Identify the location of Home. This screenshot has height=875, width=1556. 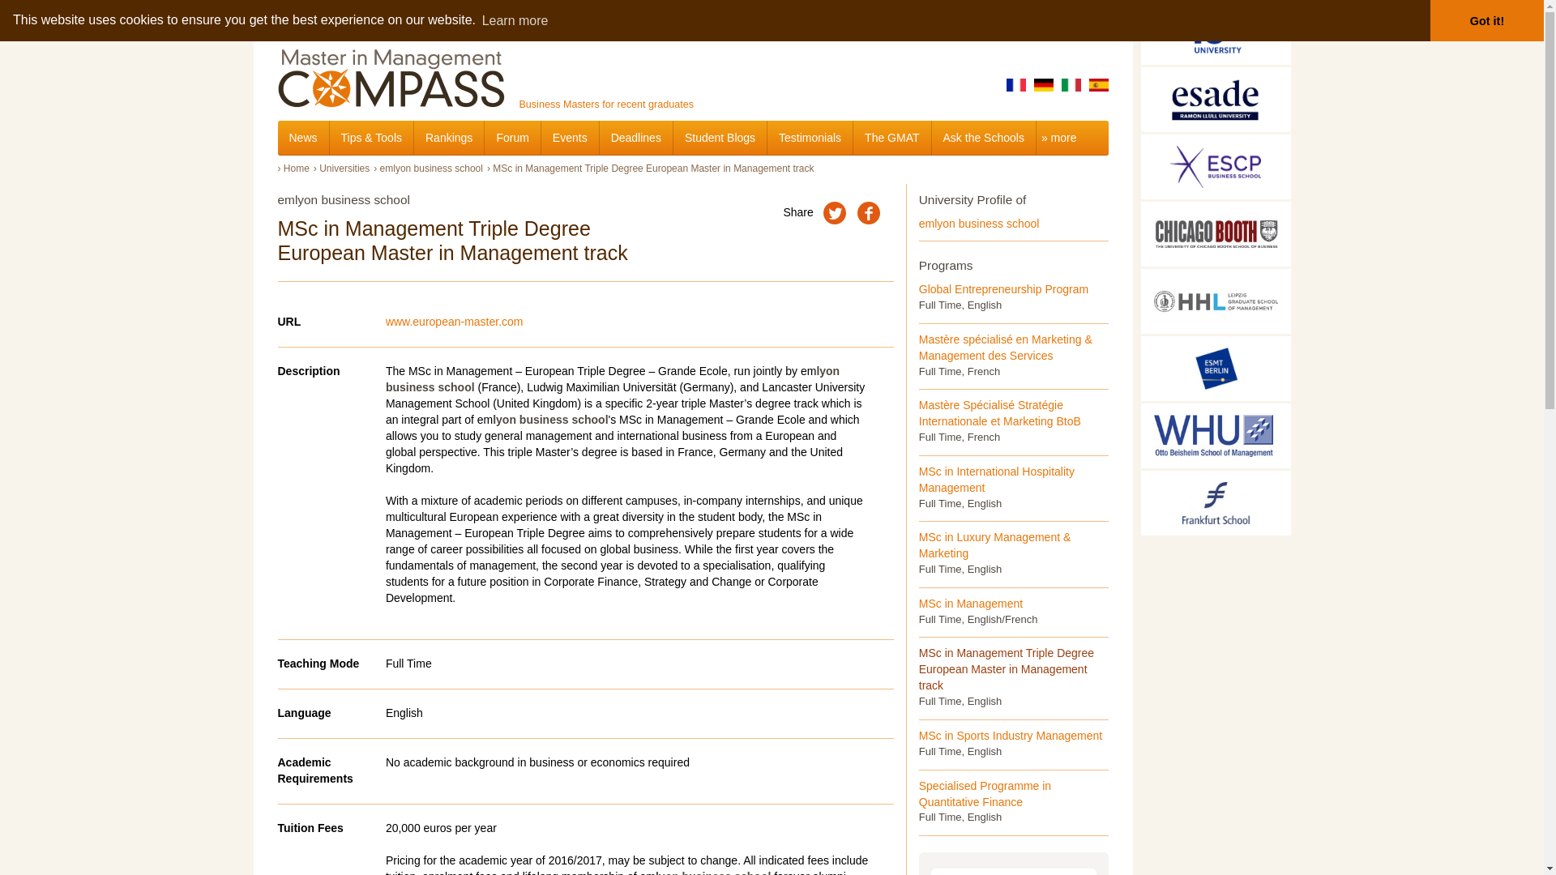
(297, 168).